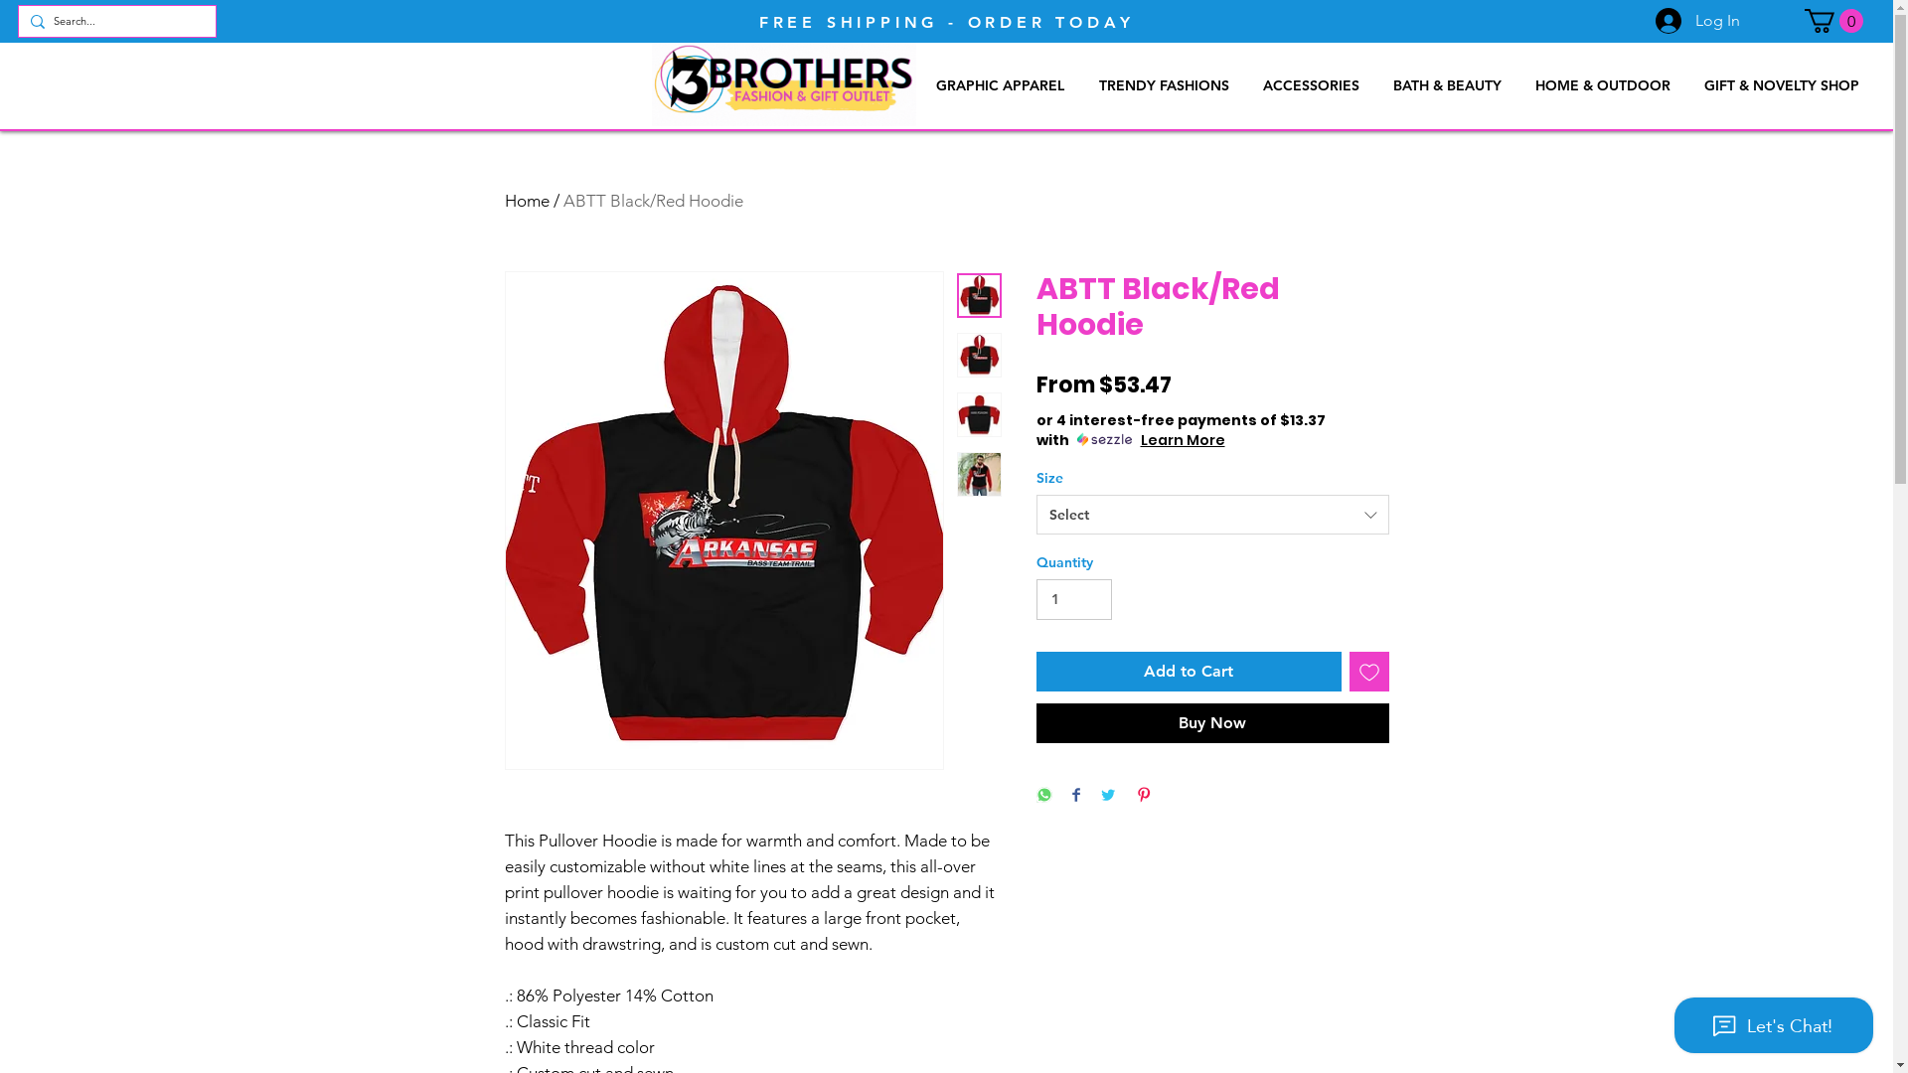 This screenshot has height=1073, width=1908. I want to click on ABTT Black/Red Hoodie, so click(652, 201).